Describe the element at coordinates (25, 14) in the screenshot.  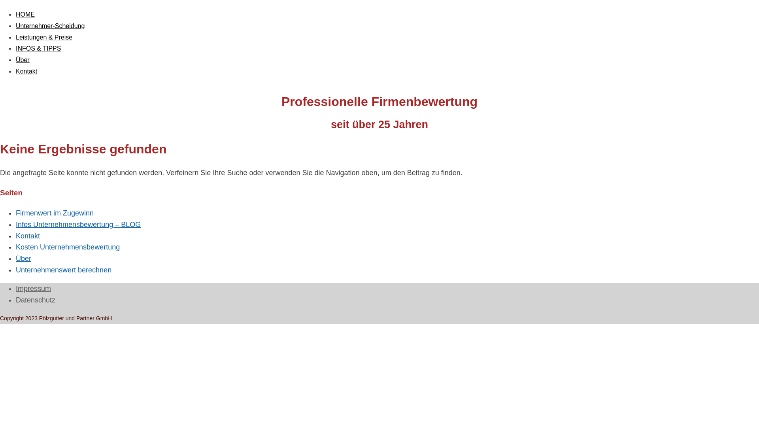
I see `HOME` at that location.